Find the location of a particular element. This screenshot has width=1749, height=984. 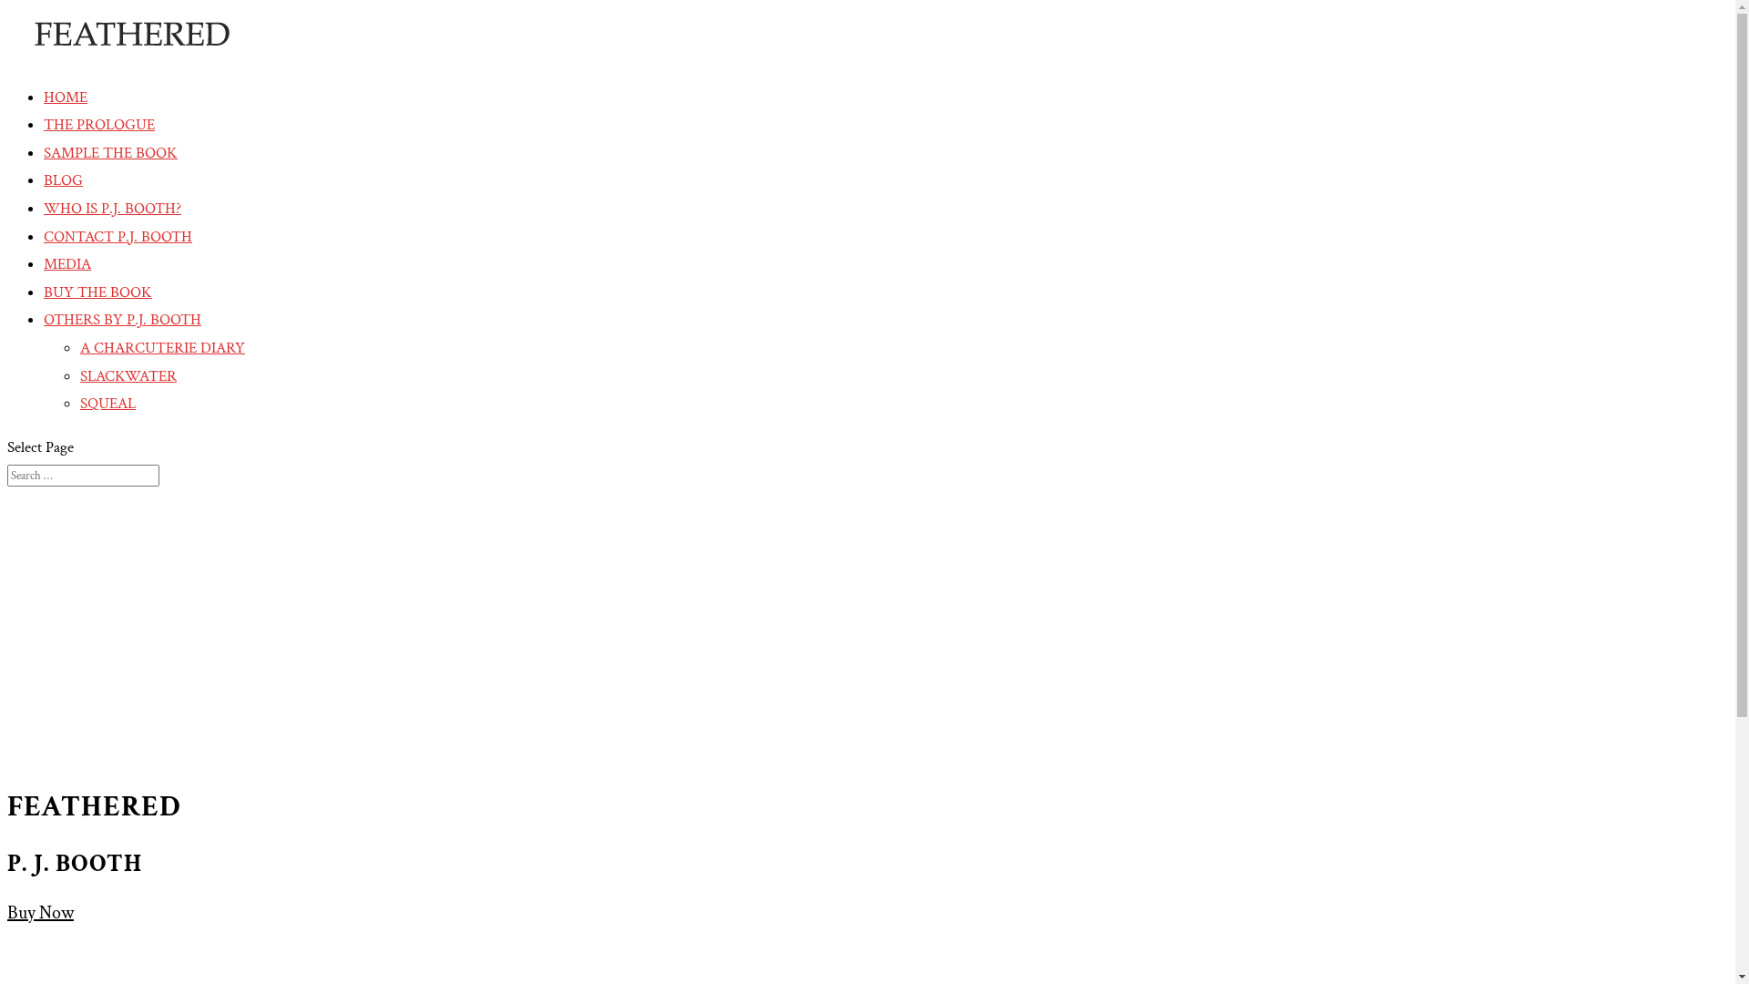

BLOG is located at coordinates (64, 180).